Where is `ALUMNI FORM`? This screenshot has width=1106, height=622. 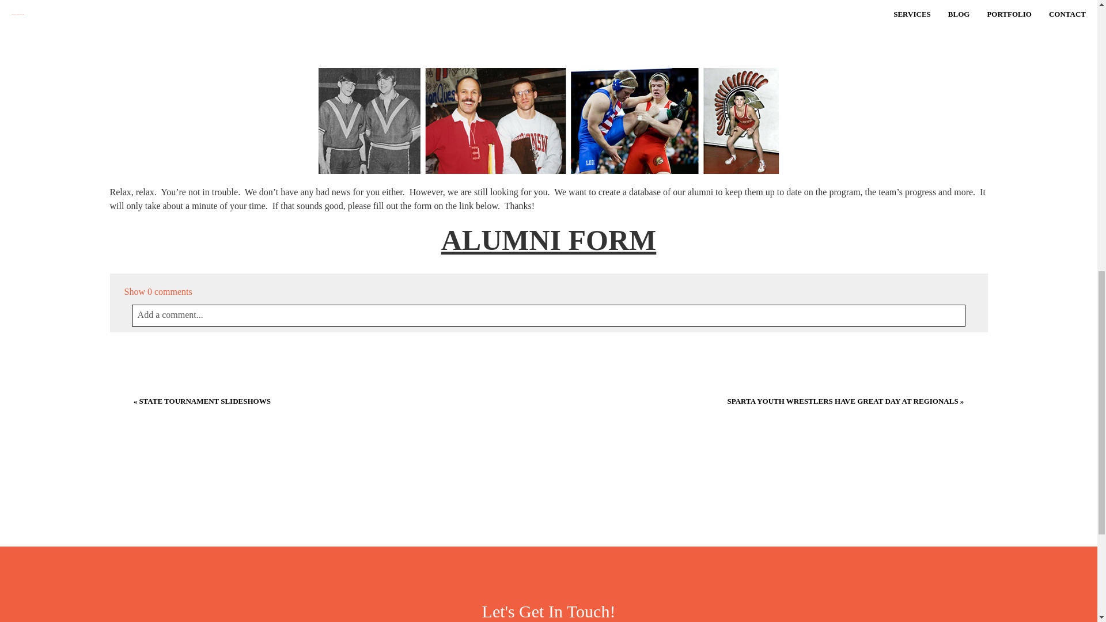
ALUMNI FORM is located at coordinates (549, 240).